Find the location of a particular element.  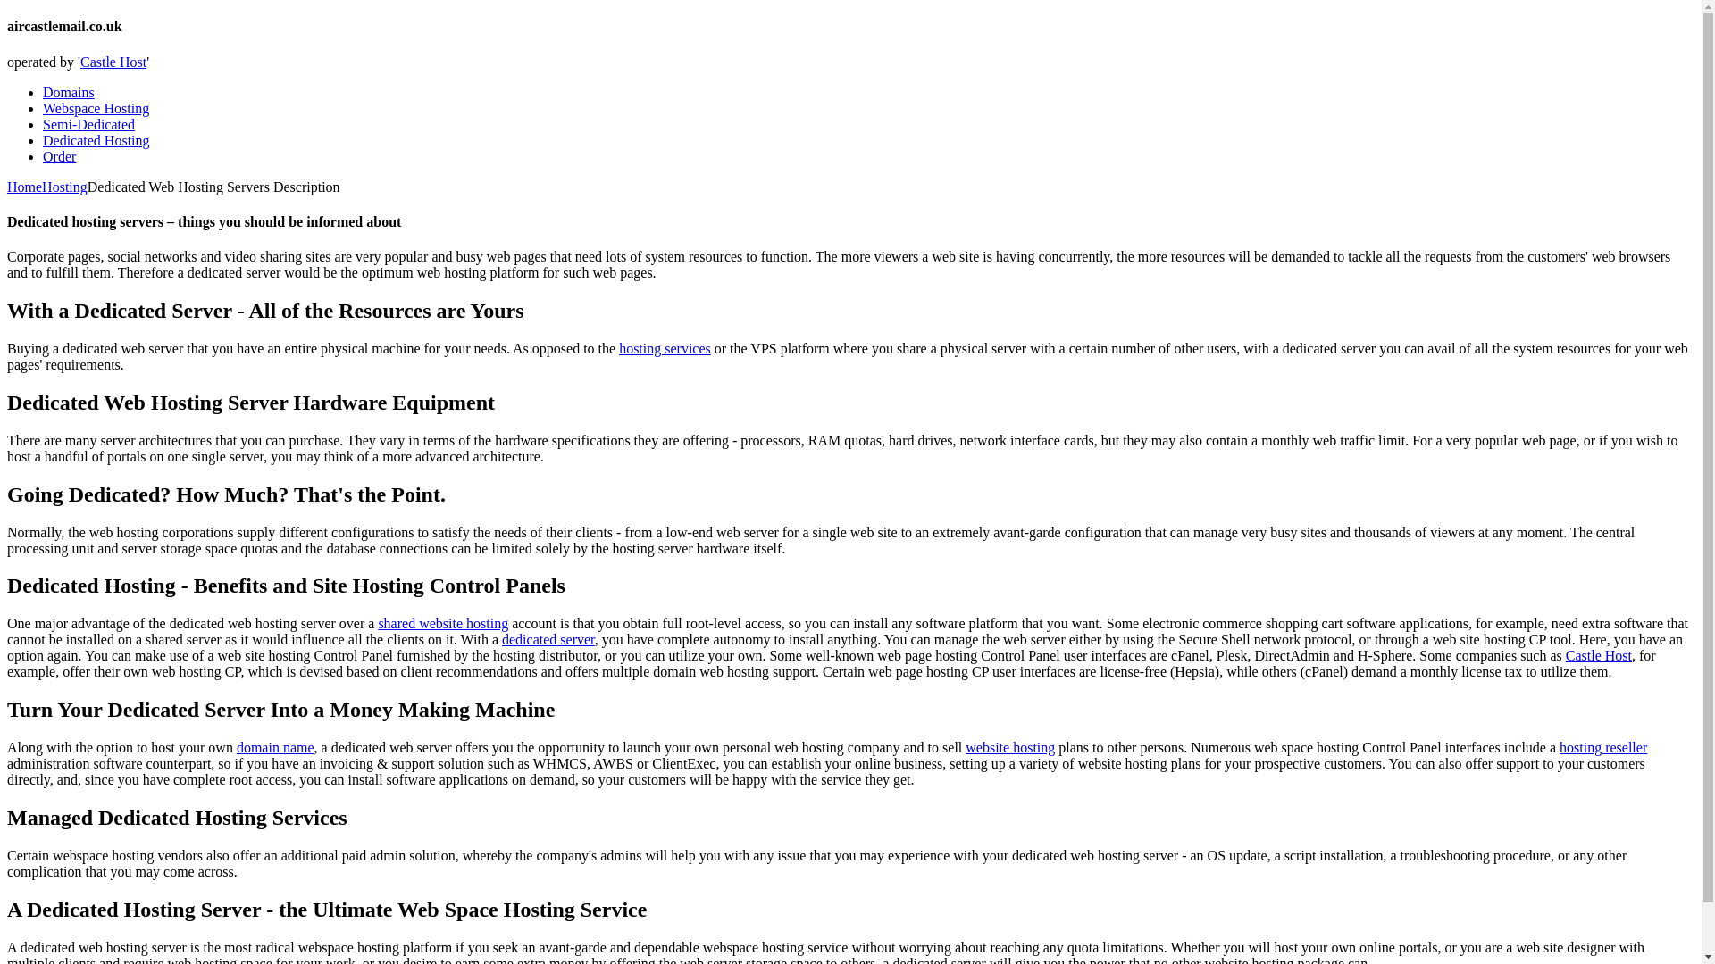

Semi-Dedicated is located at coordinates (89, 123).